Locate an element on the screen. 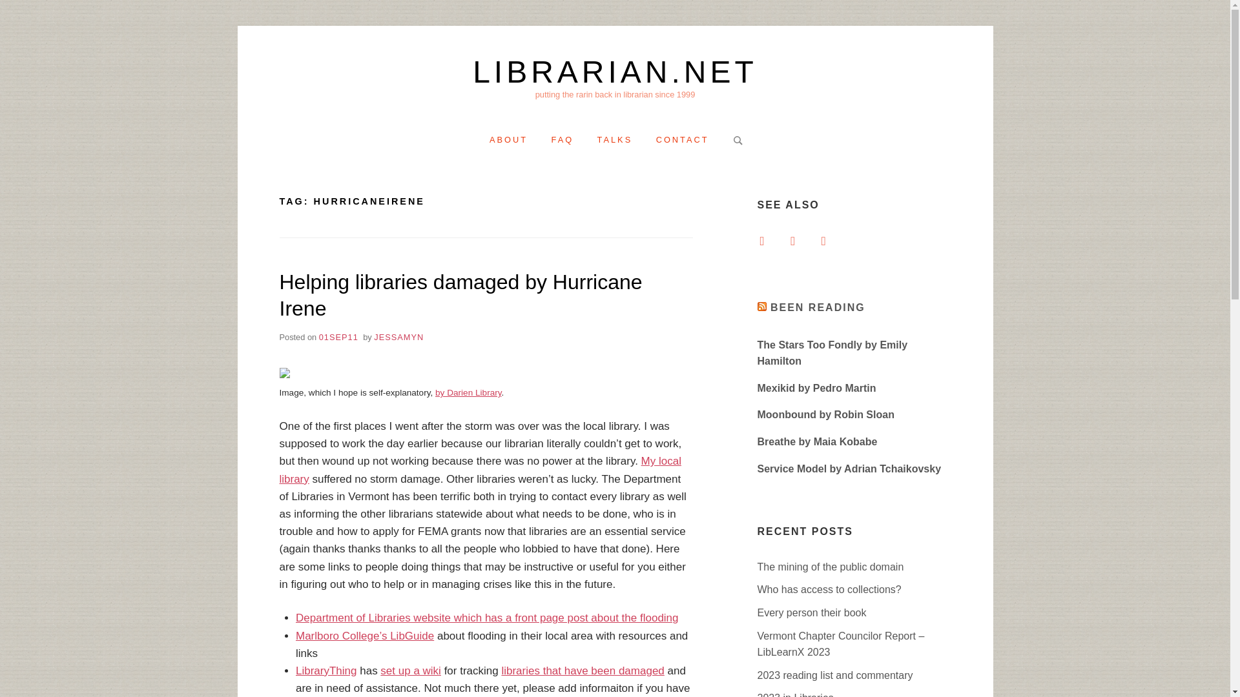  libraries that have been damaged is located at coordinates (582, 671).